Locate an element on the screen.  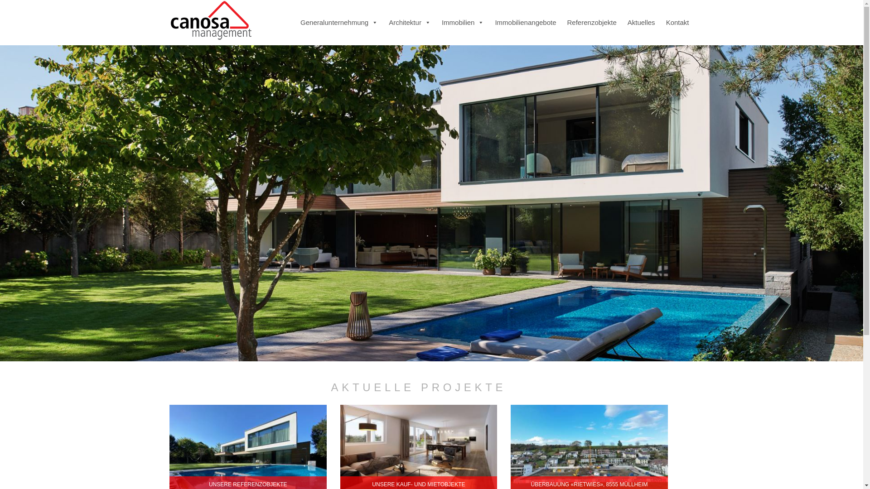
Immobilien is located at coordinates (463, 23).